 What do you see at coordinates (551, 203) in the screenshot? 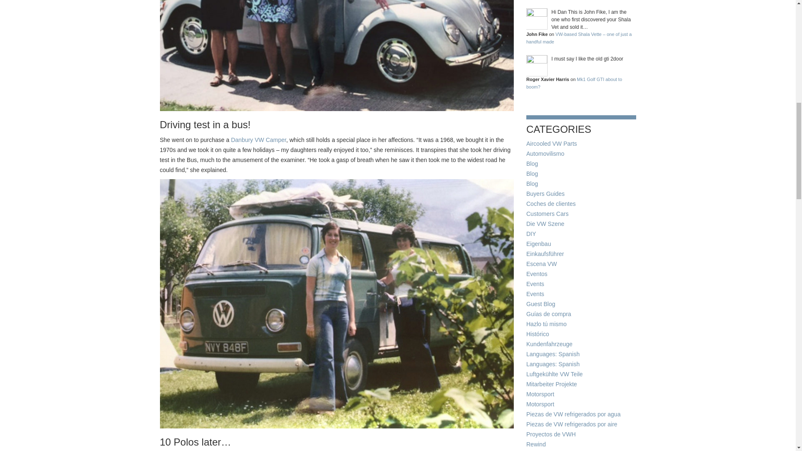
I see `Coches de clientes` at bounding box center [551, 203].